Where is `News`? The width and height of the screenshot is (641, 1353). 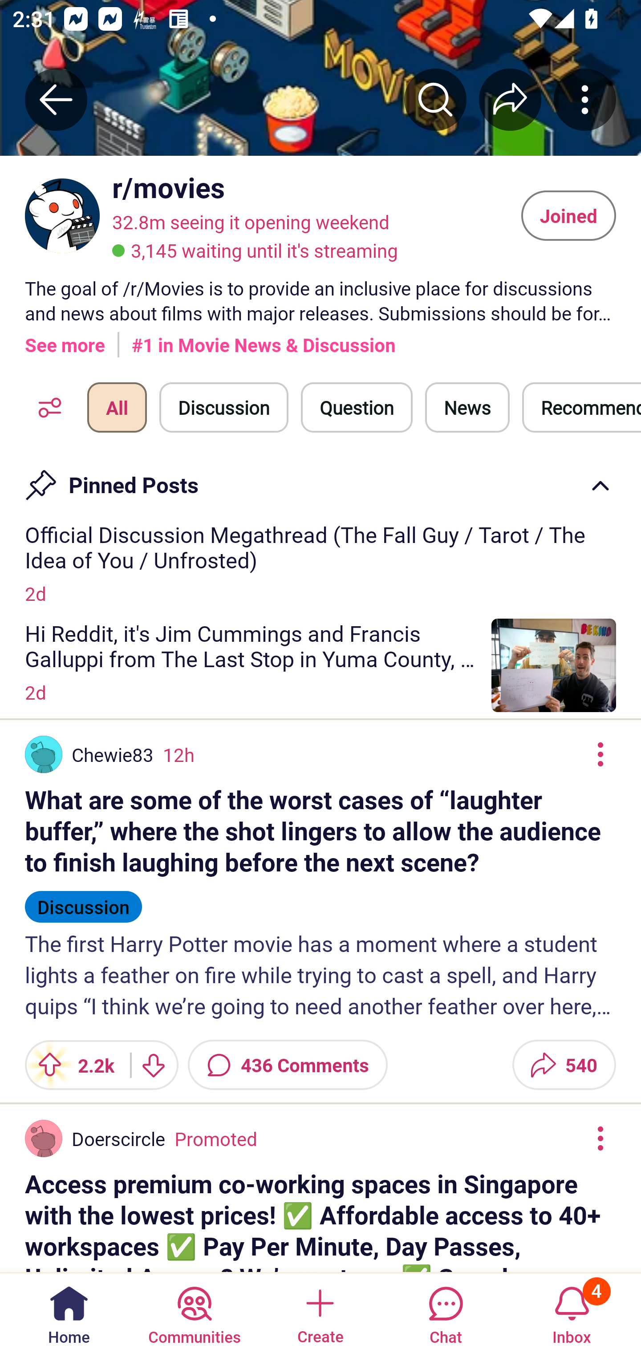 News is located at coordinates (467, 408).